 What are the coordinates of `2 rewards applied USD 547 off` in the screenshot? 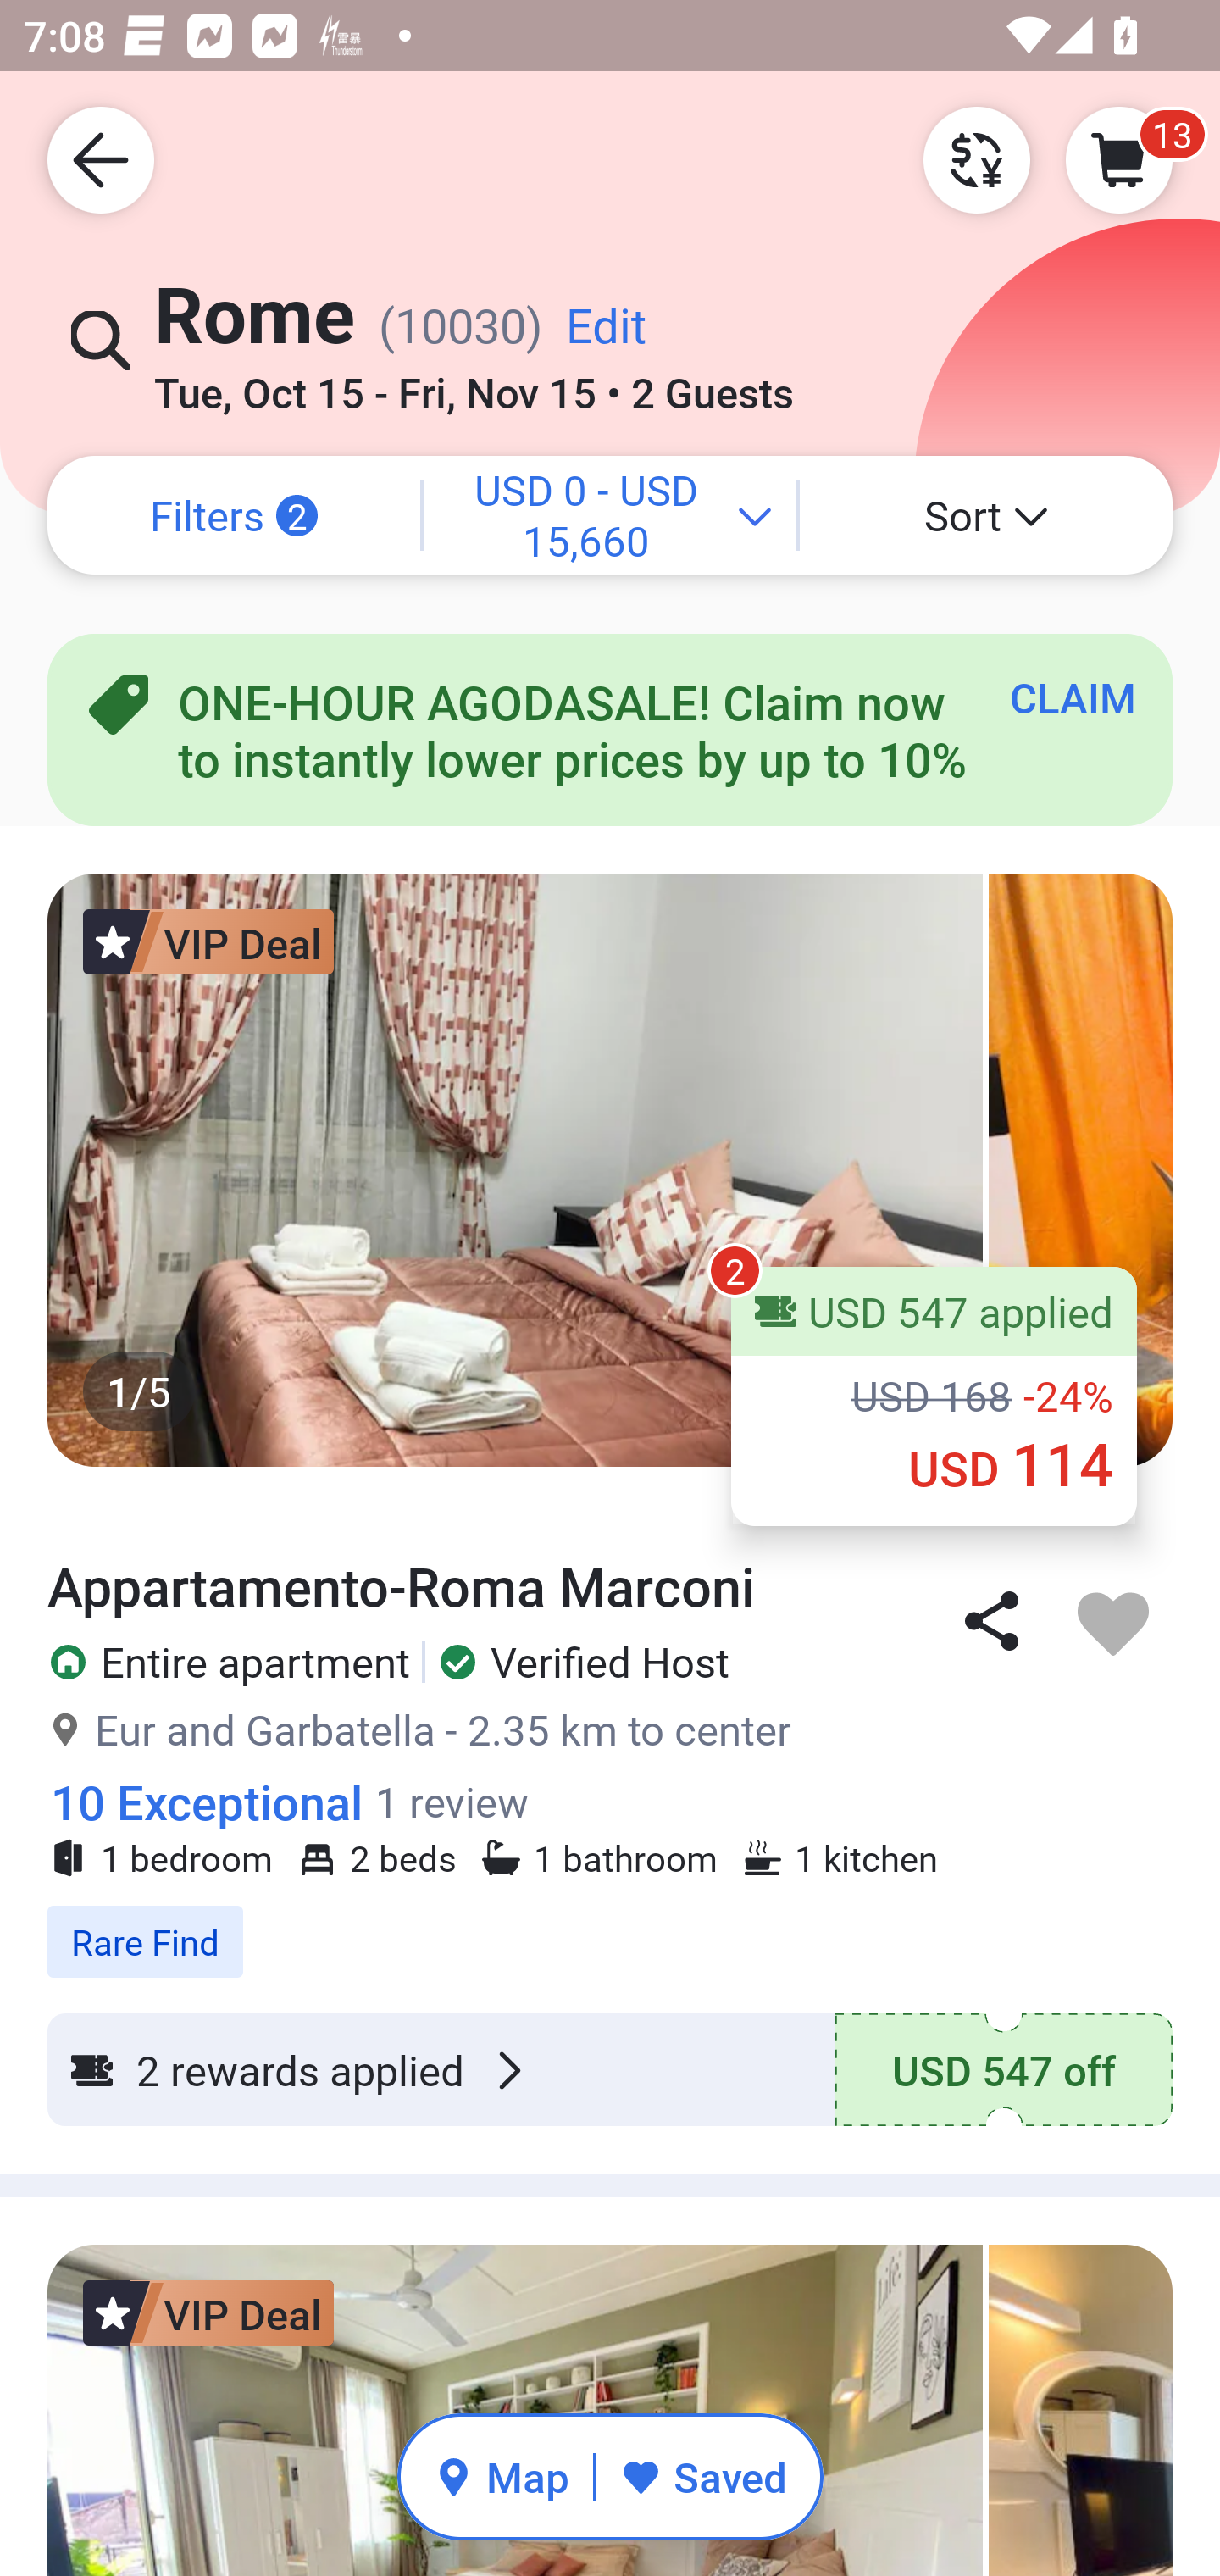 It's located at (610, 2069).